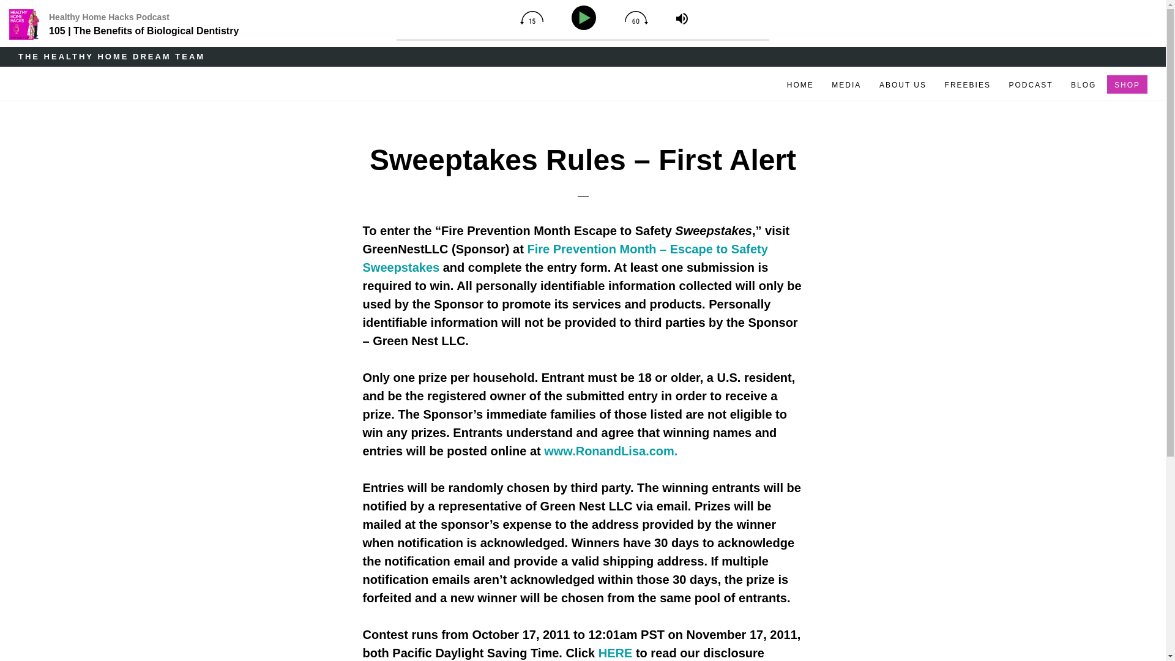  I want to click on ABOUT US, so click(903, 79).